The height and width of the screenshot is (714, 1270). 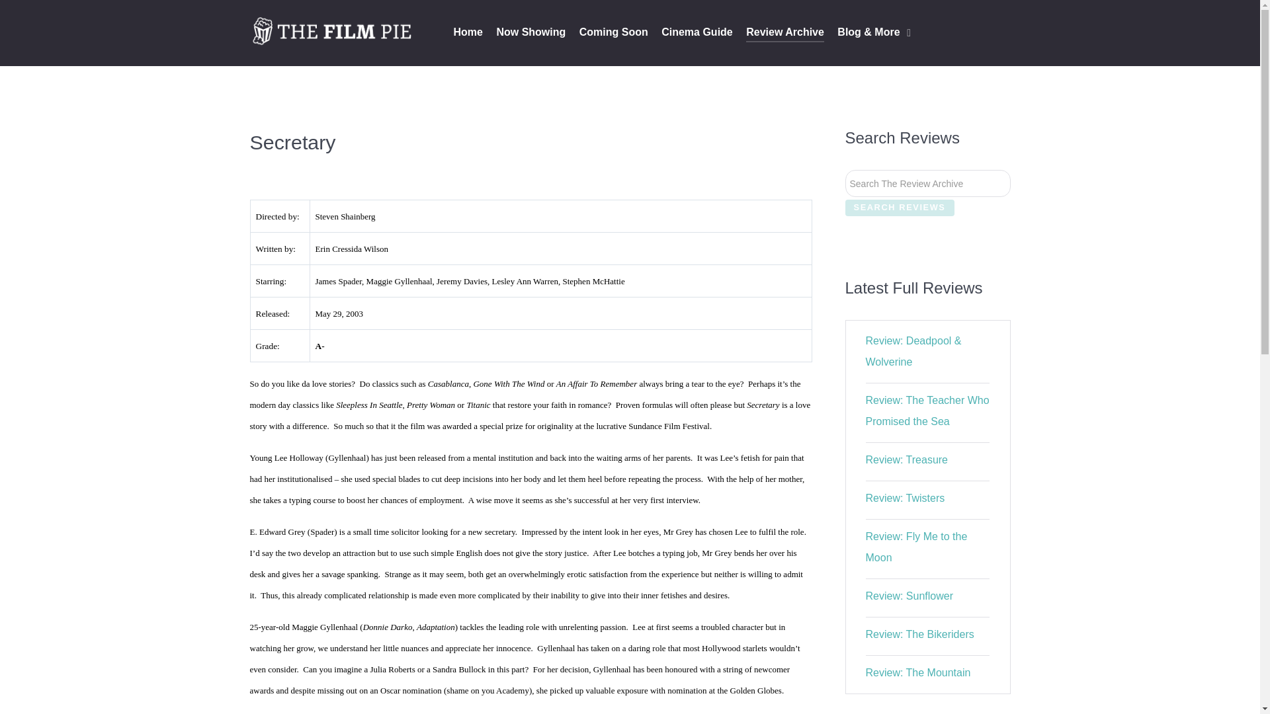 What do you see at coordinates (530, 33) in the screenshot?
I see `Now Showing` at bounding box center [530, 33].